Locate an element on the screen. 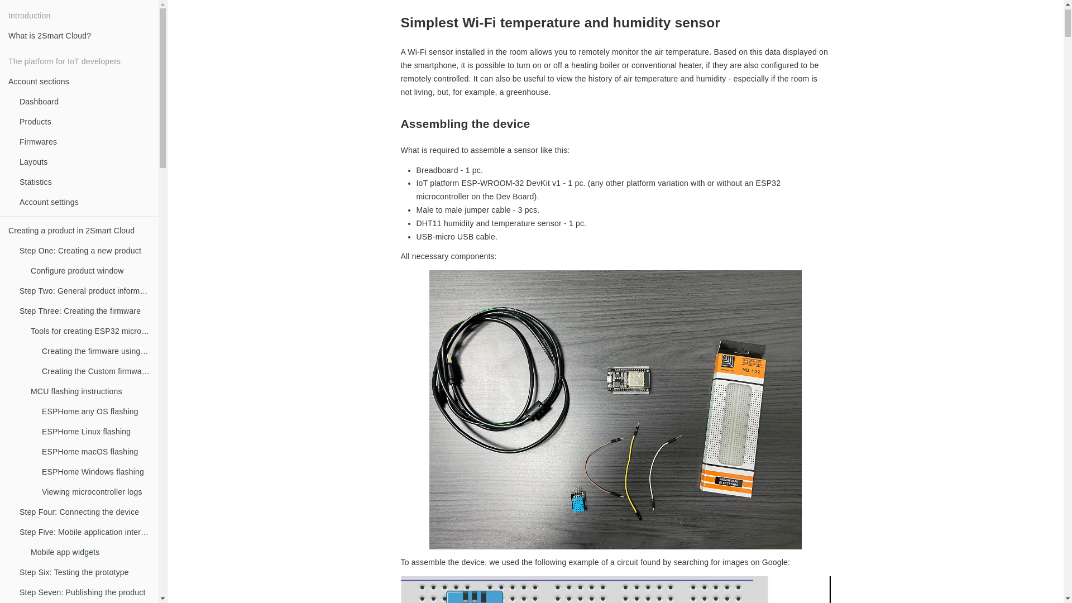  Dashboard is located at coordinates (85, 102).